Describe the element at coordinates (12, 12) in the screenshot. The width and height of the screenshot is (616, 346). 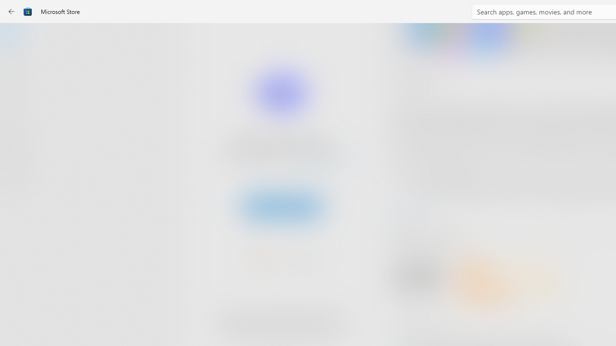
I see `Back` at that location.